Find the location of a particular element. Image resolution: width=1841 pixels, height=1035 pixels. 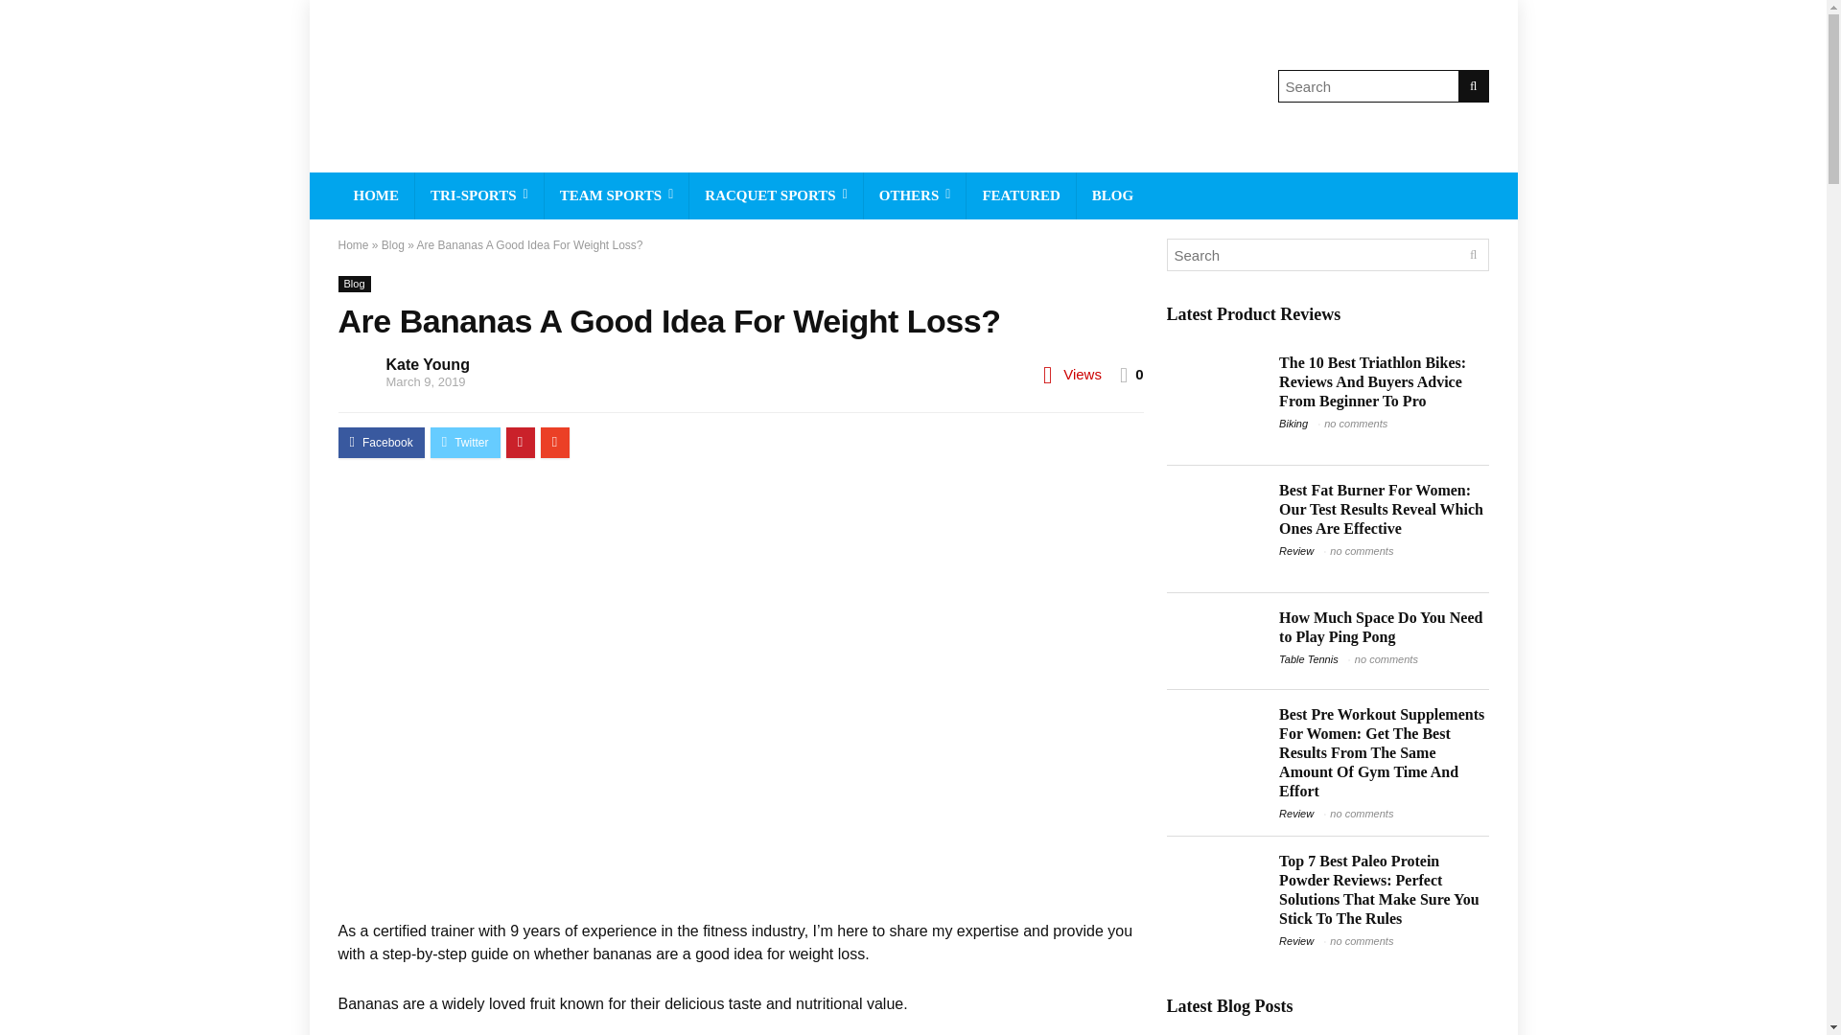

HOME is located at coordinates (376, 195).